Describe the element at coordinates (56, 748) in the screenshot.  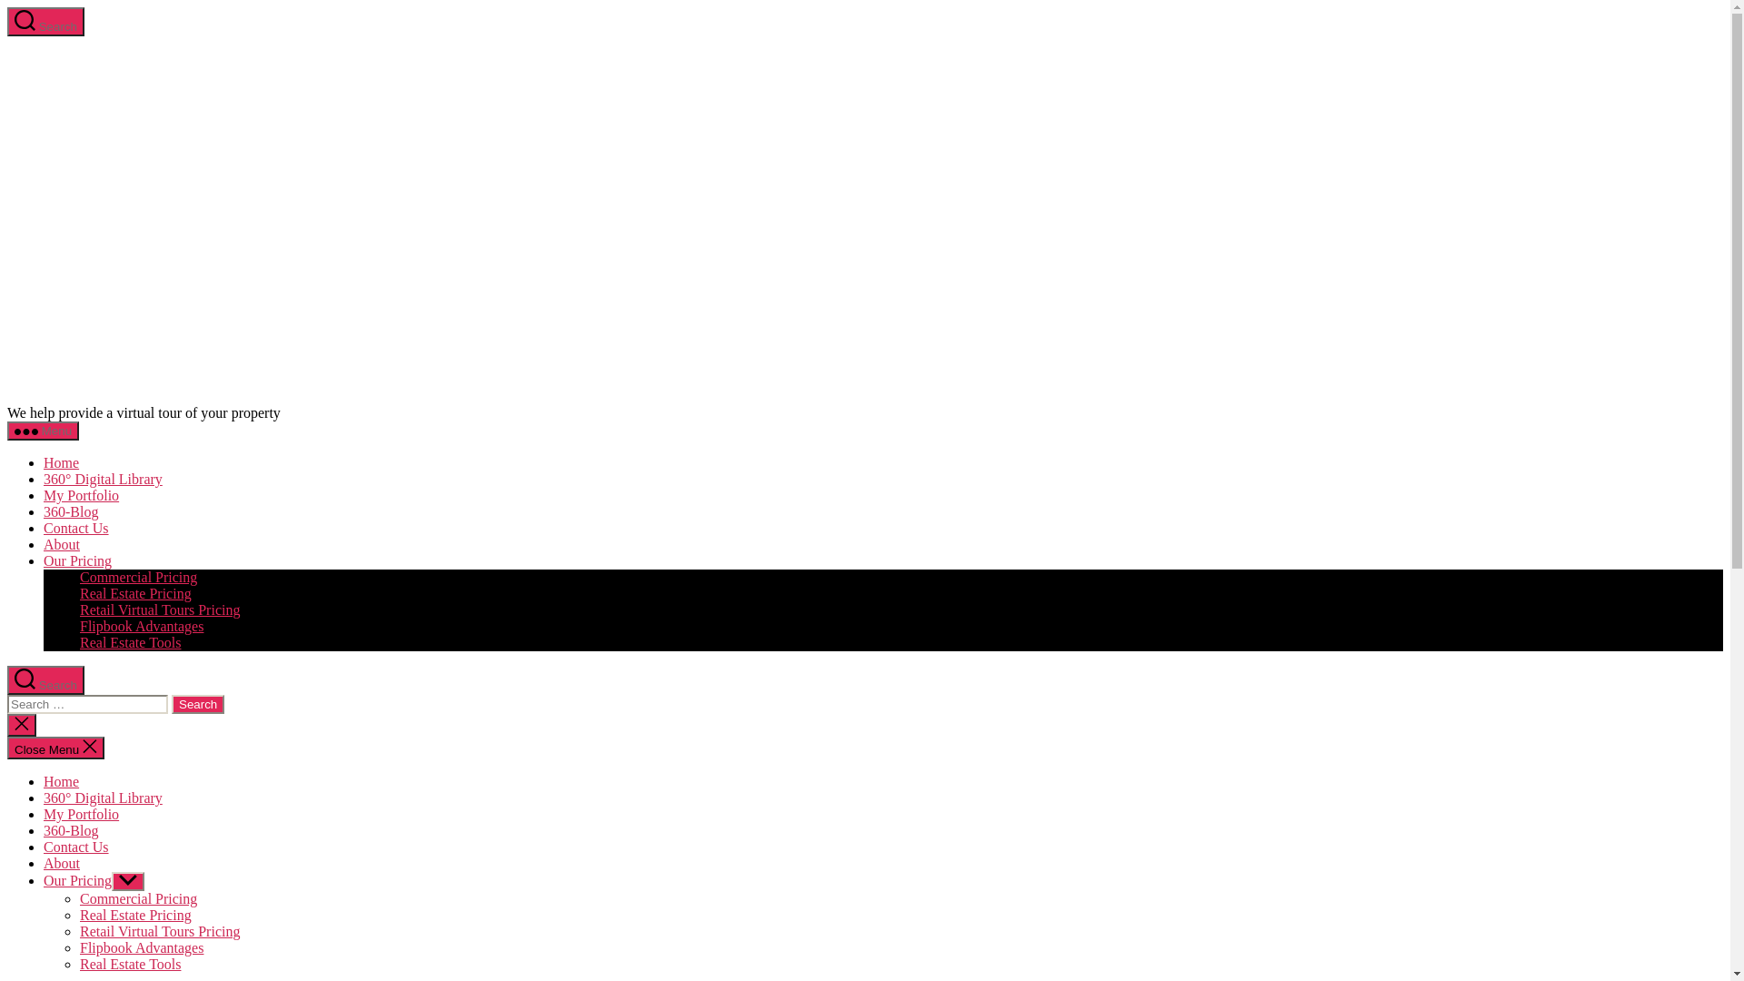
I see `Close Menu` at that location.